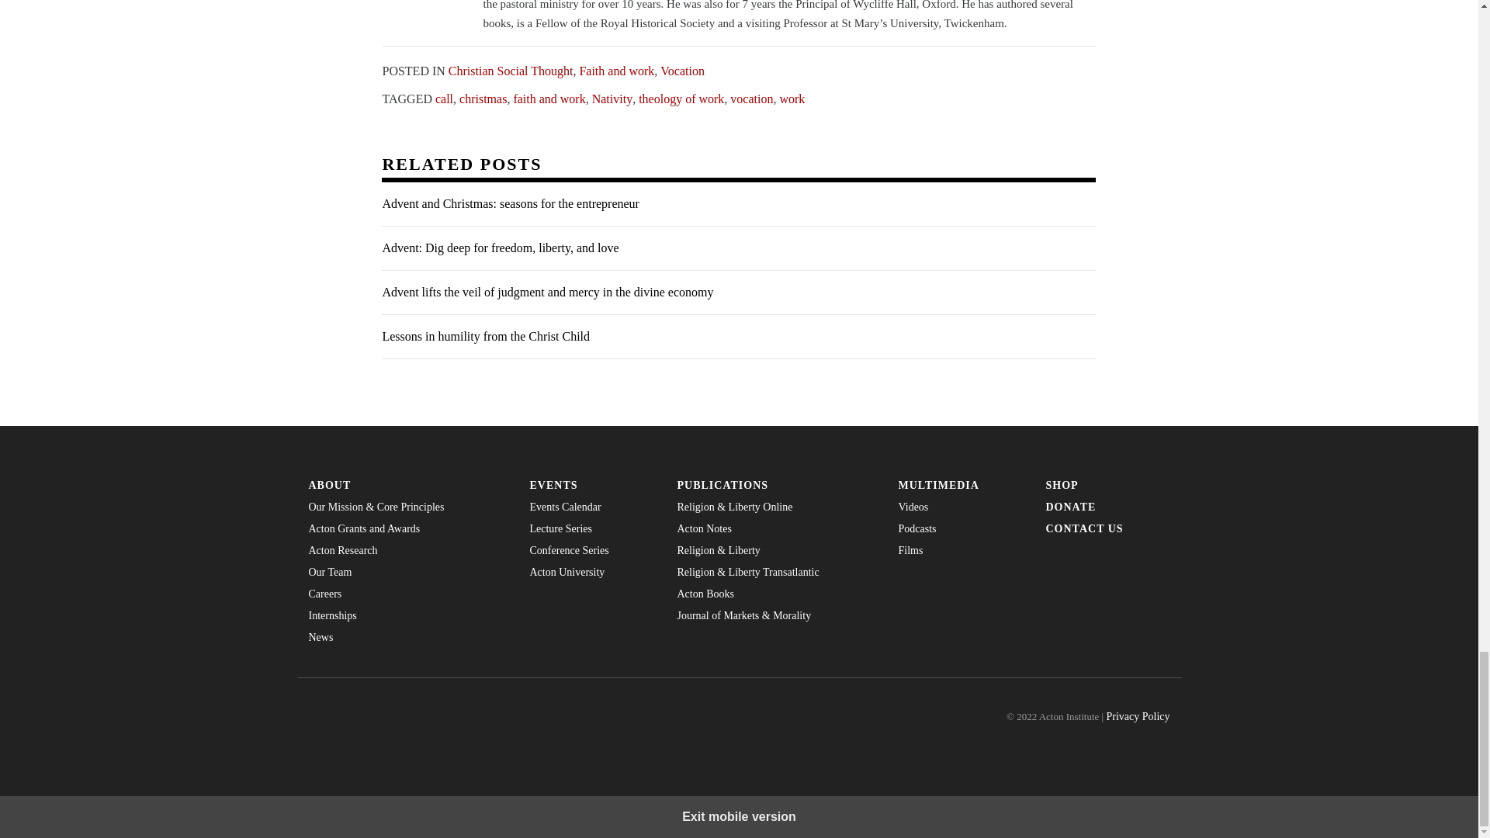 This screenshot has width=1490, height=838. Describe the element at coordinates (738, 337) in the screenshot. I see `Lessons in humility from the Christ Child` at that location.